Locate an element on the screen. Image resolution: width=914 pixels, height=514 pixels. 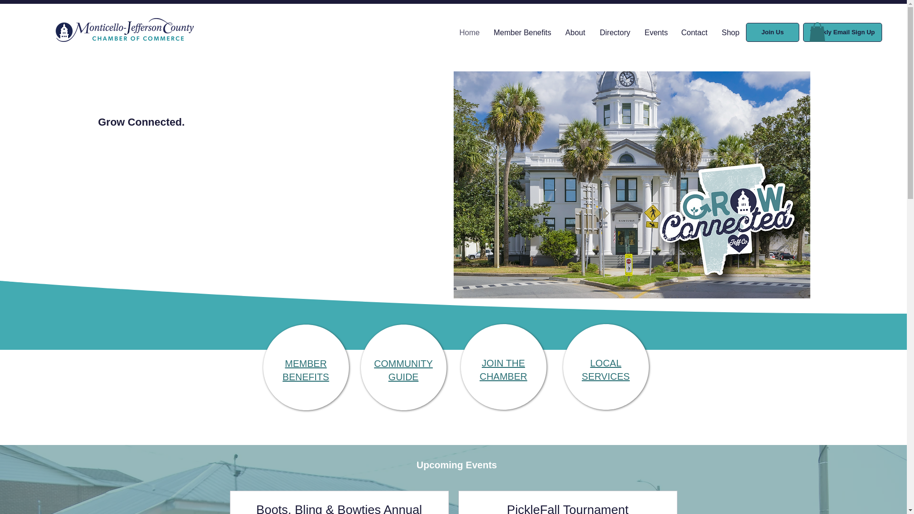
Shop is located at coordinates (730, 32).